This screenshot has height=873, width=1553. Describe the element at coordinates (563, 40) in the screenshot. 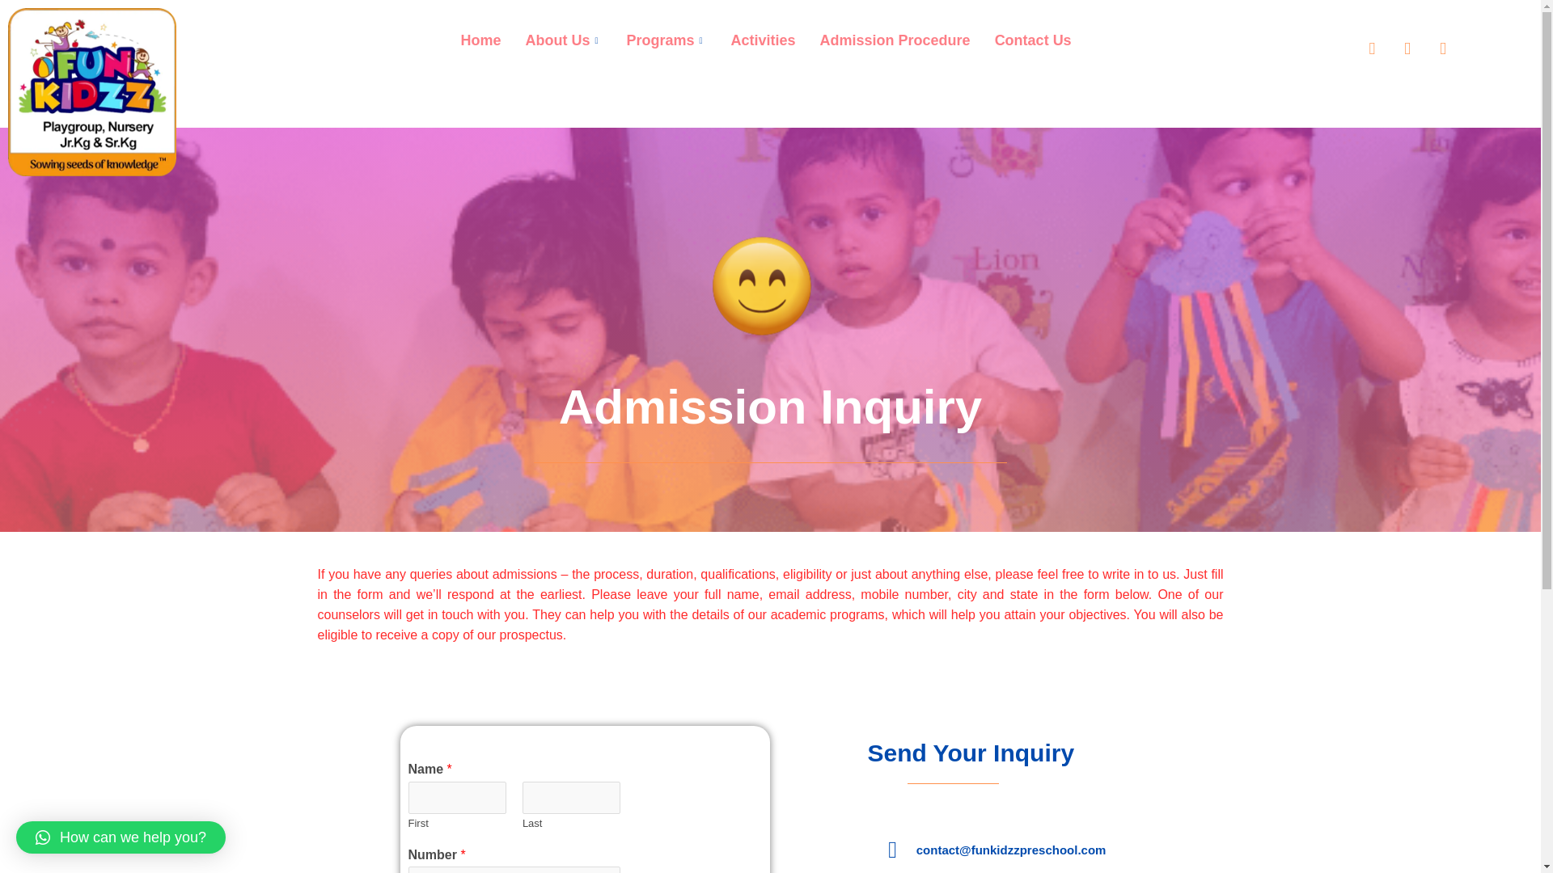

I see `About Us` at that location.